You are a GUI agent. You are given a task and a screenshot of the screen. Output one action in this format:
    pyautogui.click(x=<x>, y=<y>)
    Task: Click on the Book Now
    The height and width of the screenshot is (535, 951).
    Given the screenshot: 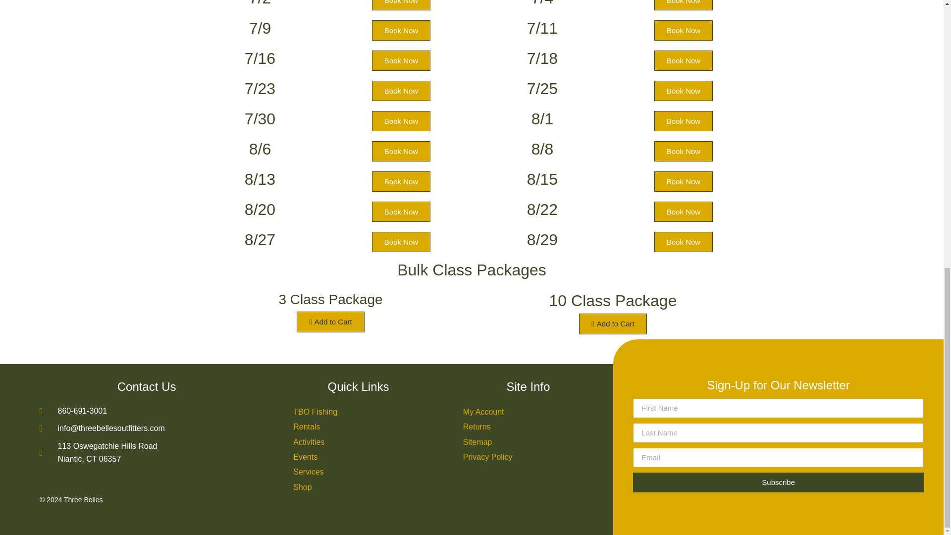 What is the action you would take?
    pyautogui.click(x=401, y=121)
    